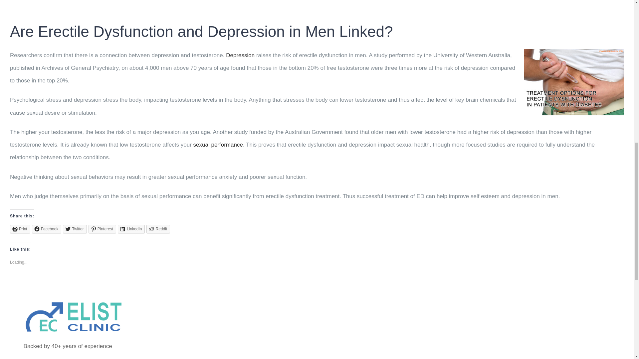 The image size is (639, 359). Describe the element at coordinates (20, 229) in the screenshot. I see `Print` at that location.